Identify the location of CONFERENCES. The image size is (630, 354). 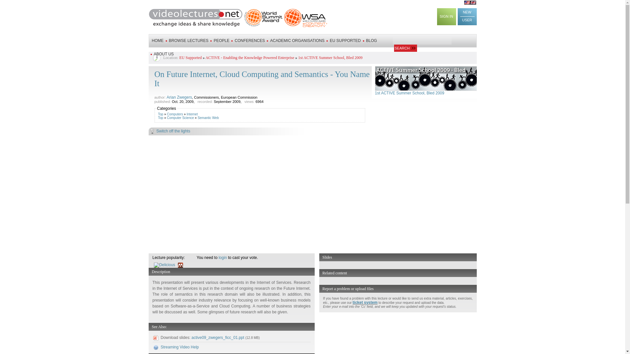
(249, 40).